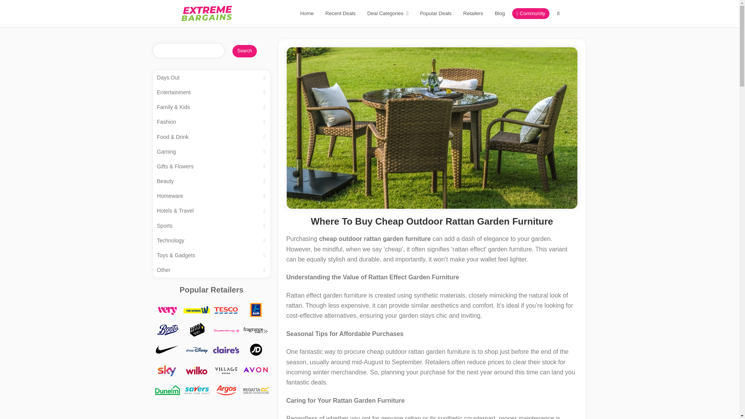  I want to click on Gaming, so click(211, 151).